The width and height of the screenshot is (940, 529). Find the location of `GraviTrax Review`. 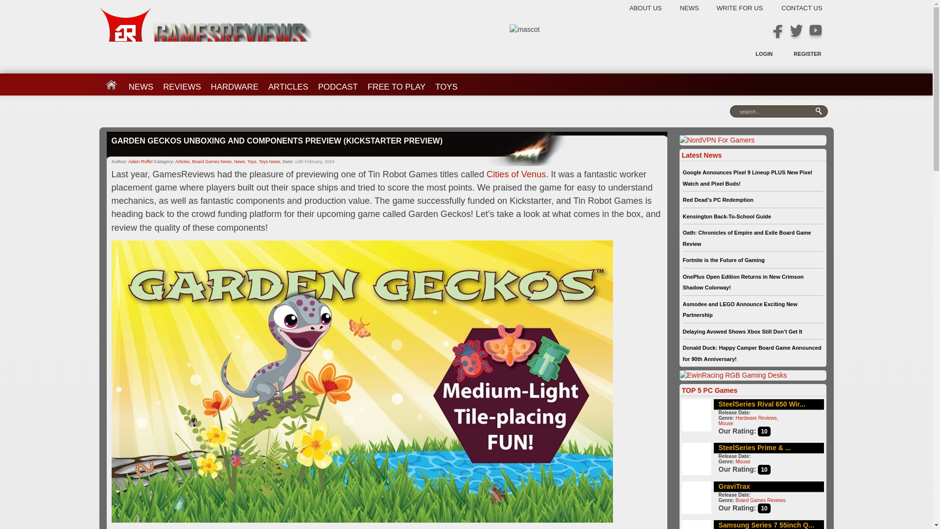

GraviTrax Review is located at coordinates (734, 486).